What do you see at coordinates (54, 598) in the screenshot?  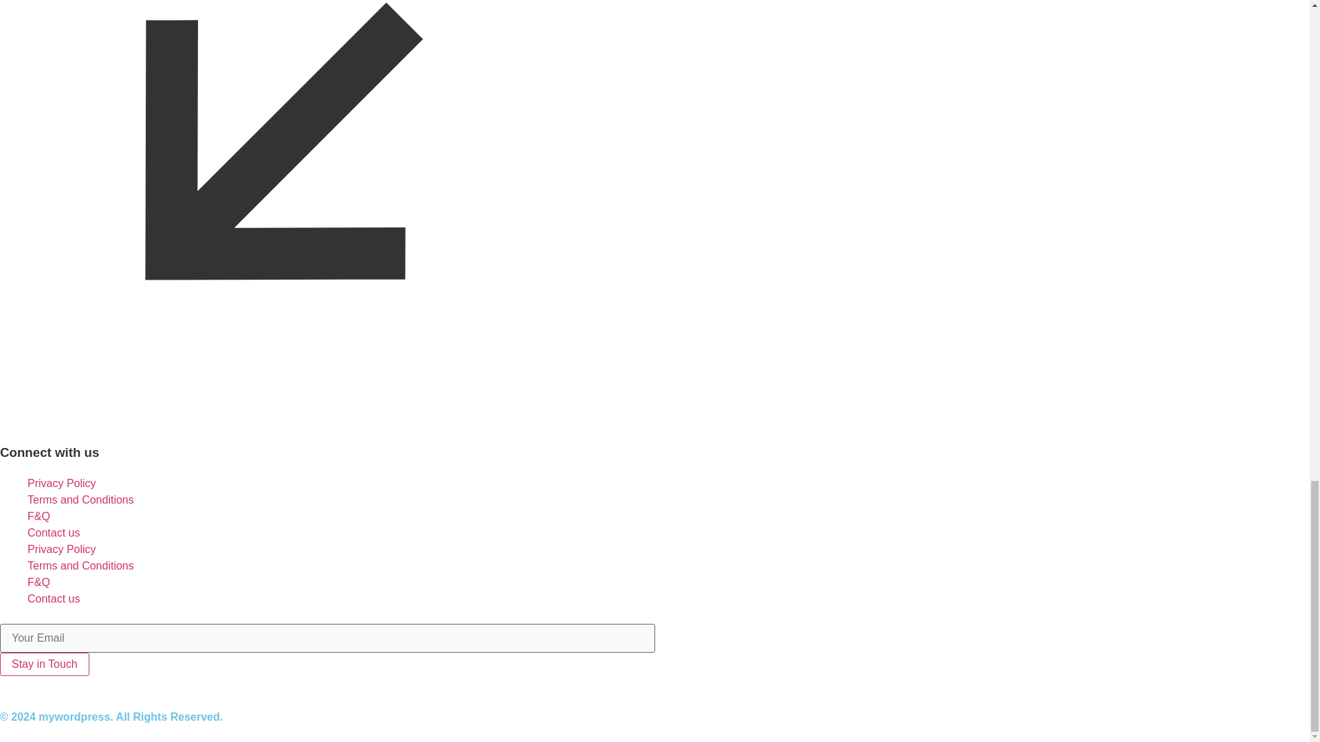 I see `Contact us` at bounding box center [54, 598].